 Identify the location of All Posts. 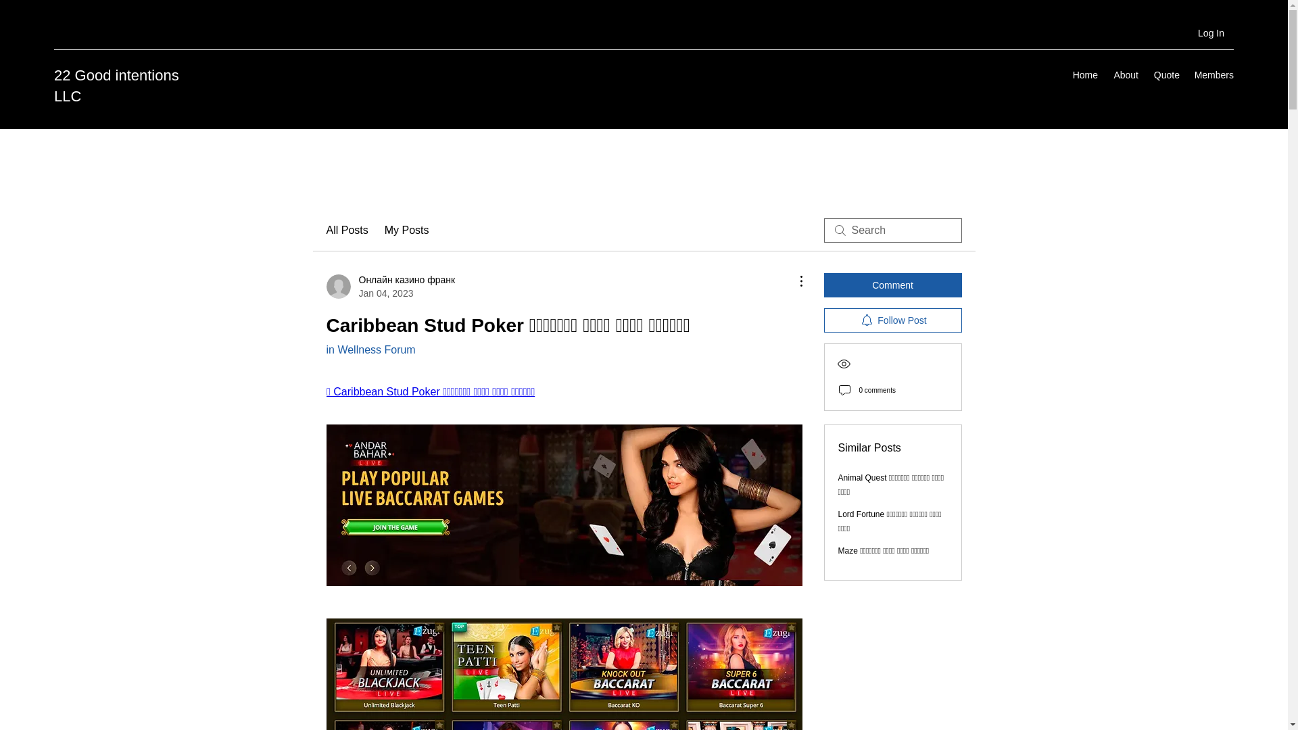
(346, 230).